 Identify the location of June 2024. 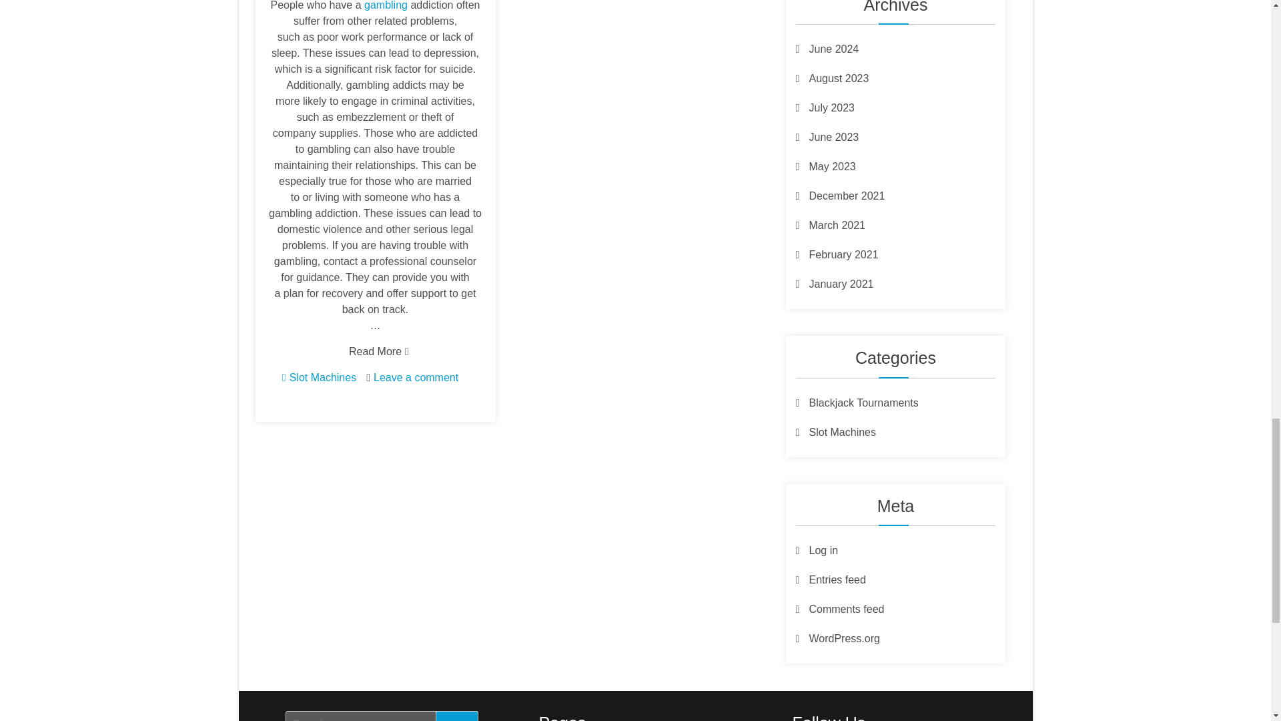
(827, 49).